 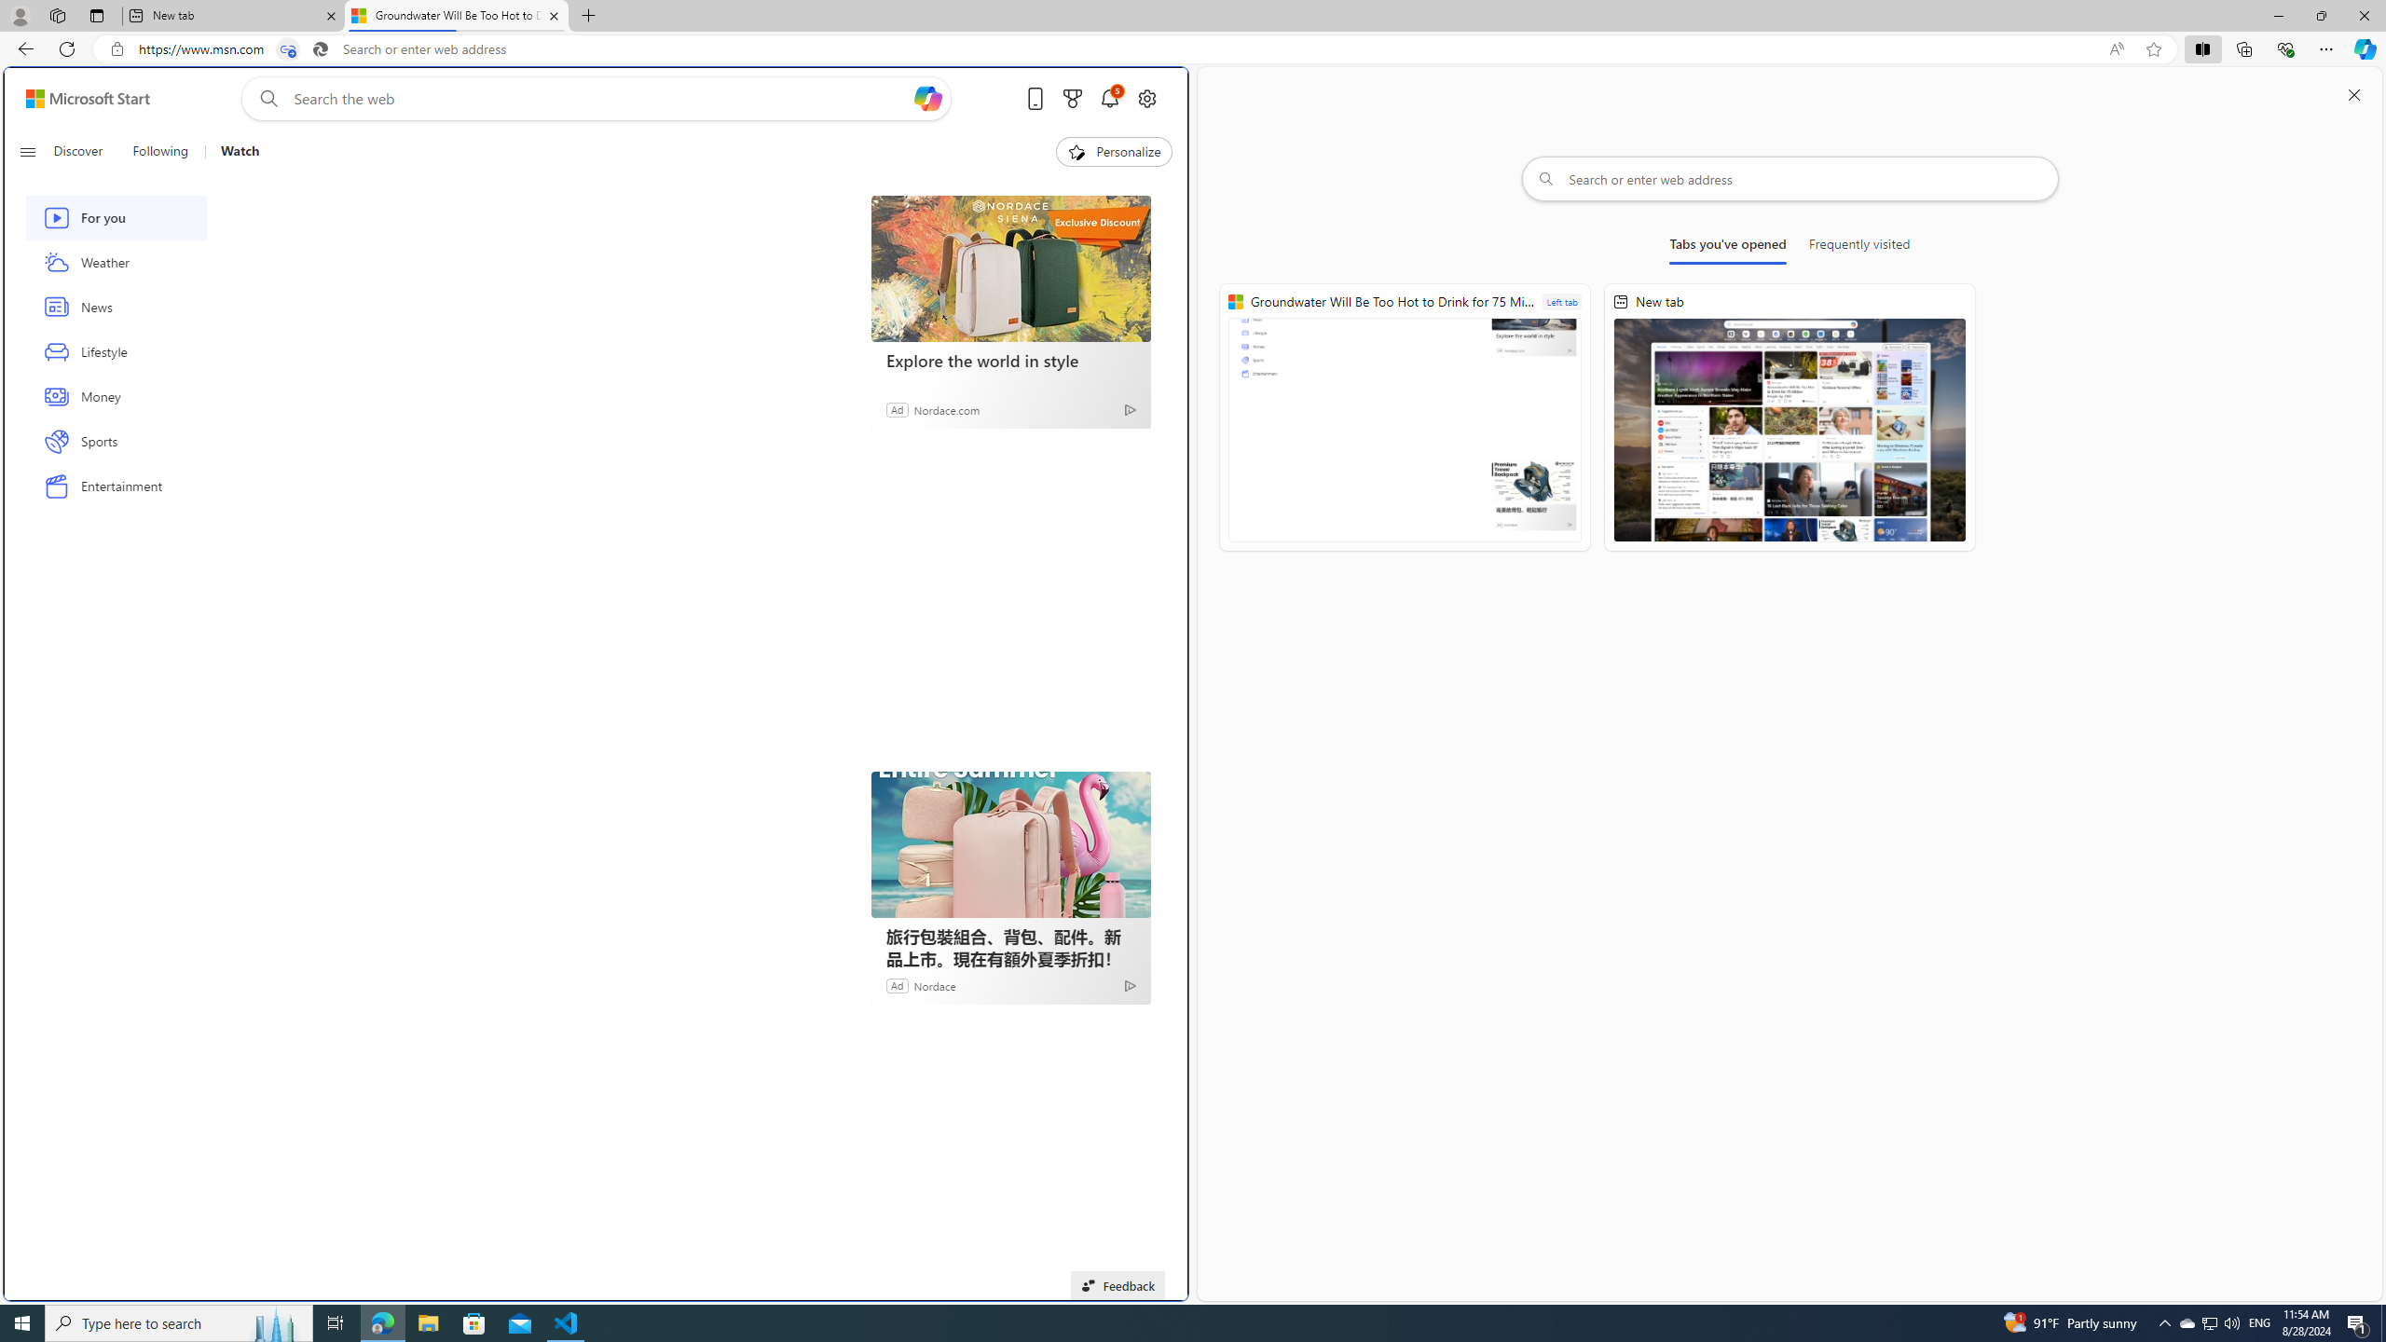 I want to click on Tabs in split screen, so click(x=288, y=49).